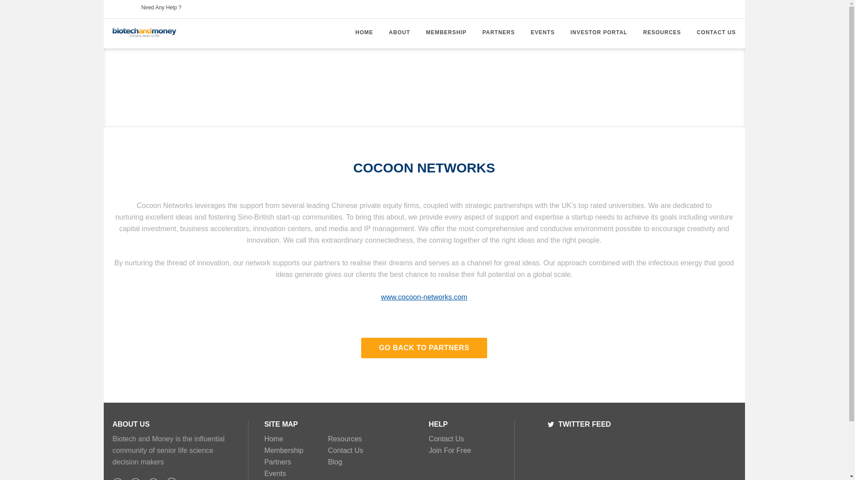 This screenshot has width=855, height=480. What do you see at coordinates (144, 33) in the screenshot?
I see `biotech-logo-2.png` at bounding box center [144, 33].